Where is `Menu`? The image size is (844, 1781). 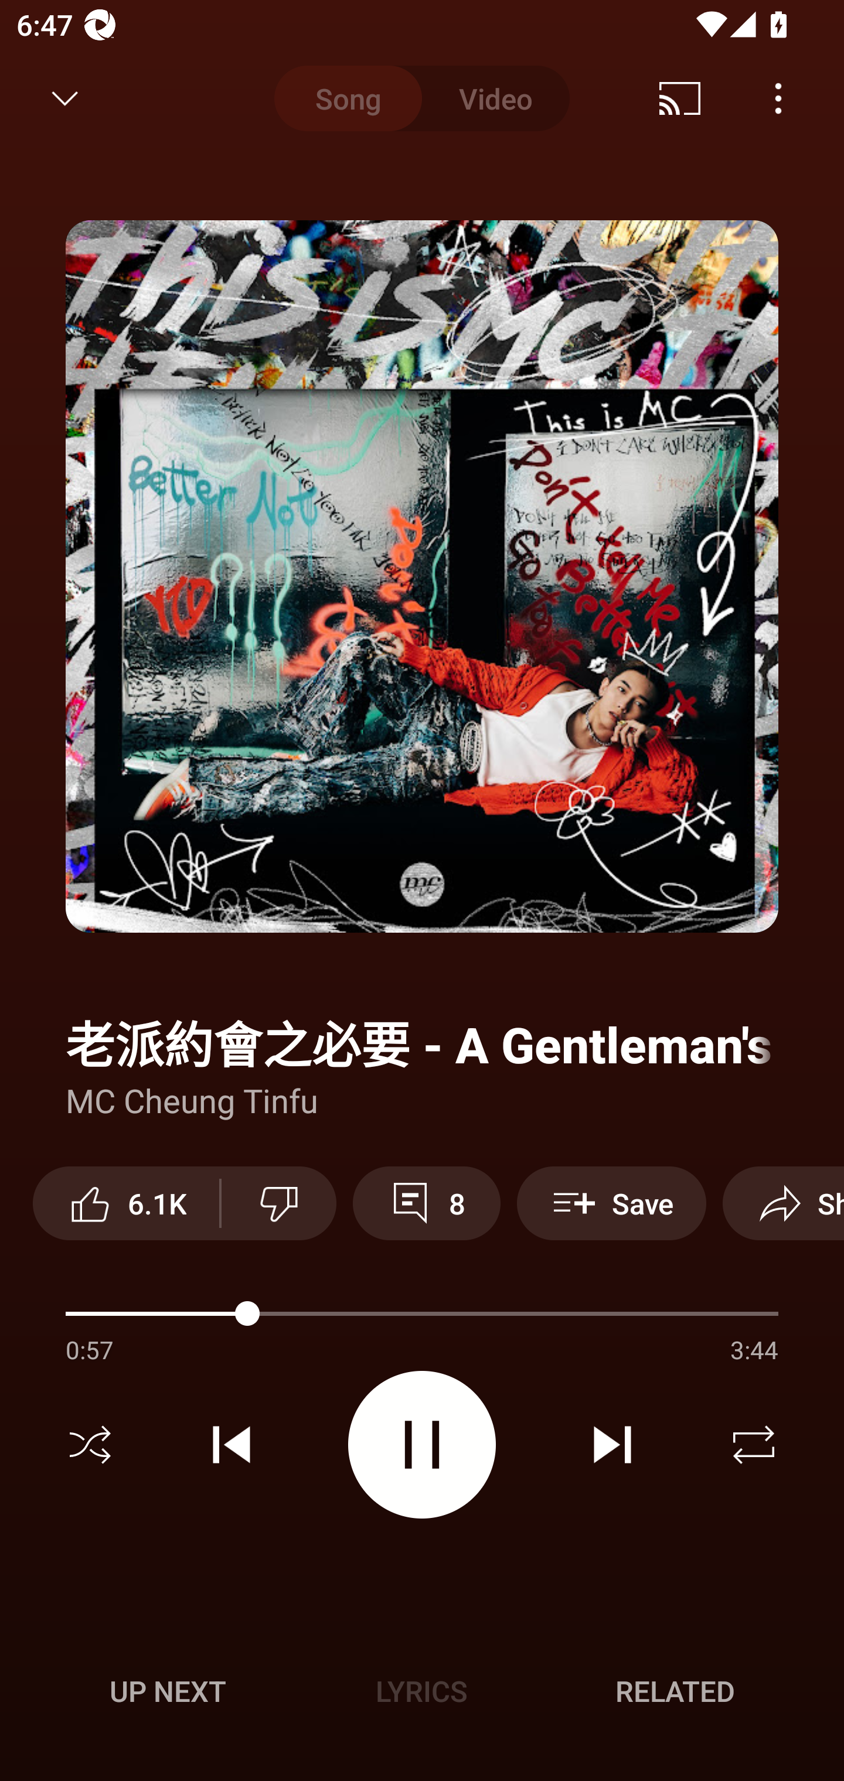
Menu is located at coordinates (778, 98).